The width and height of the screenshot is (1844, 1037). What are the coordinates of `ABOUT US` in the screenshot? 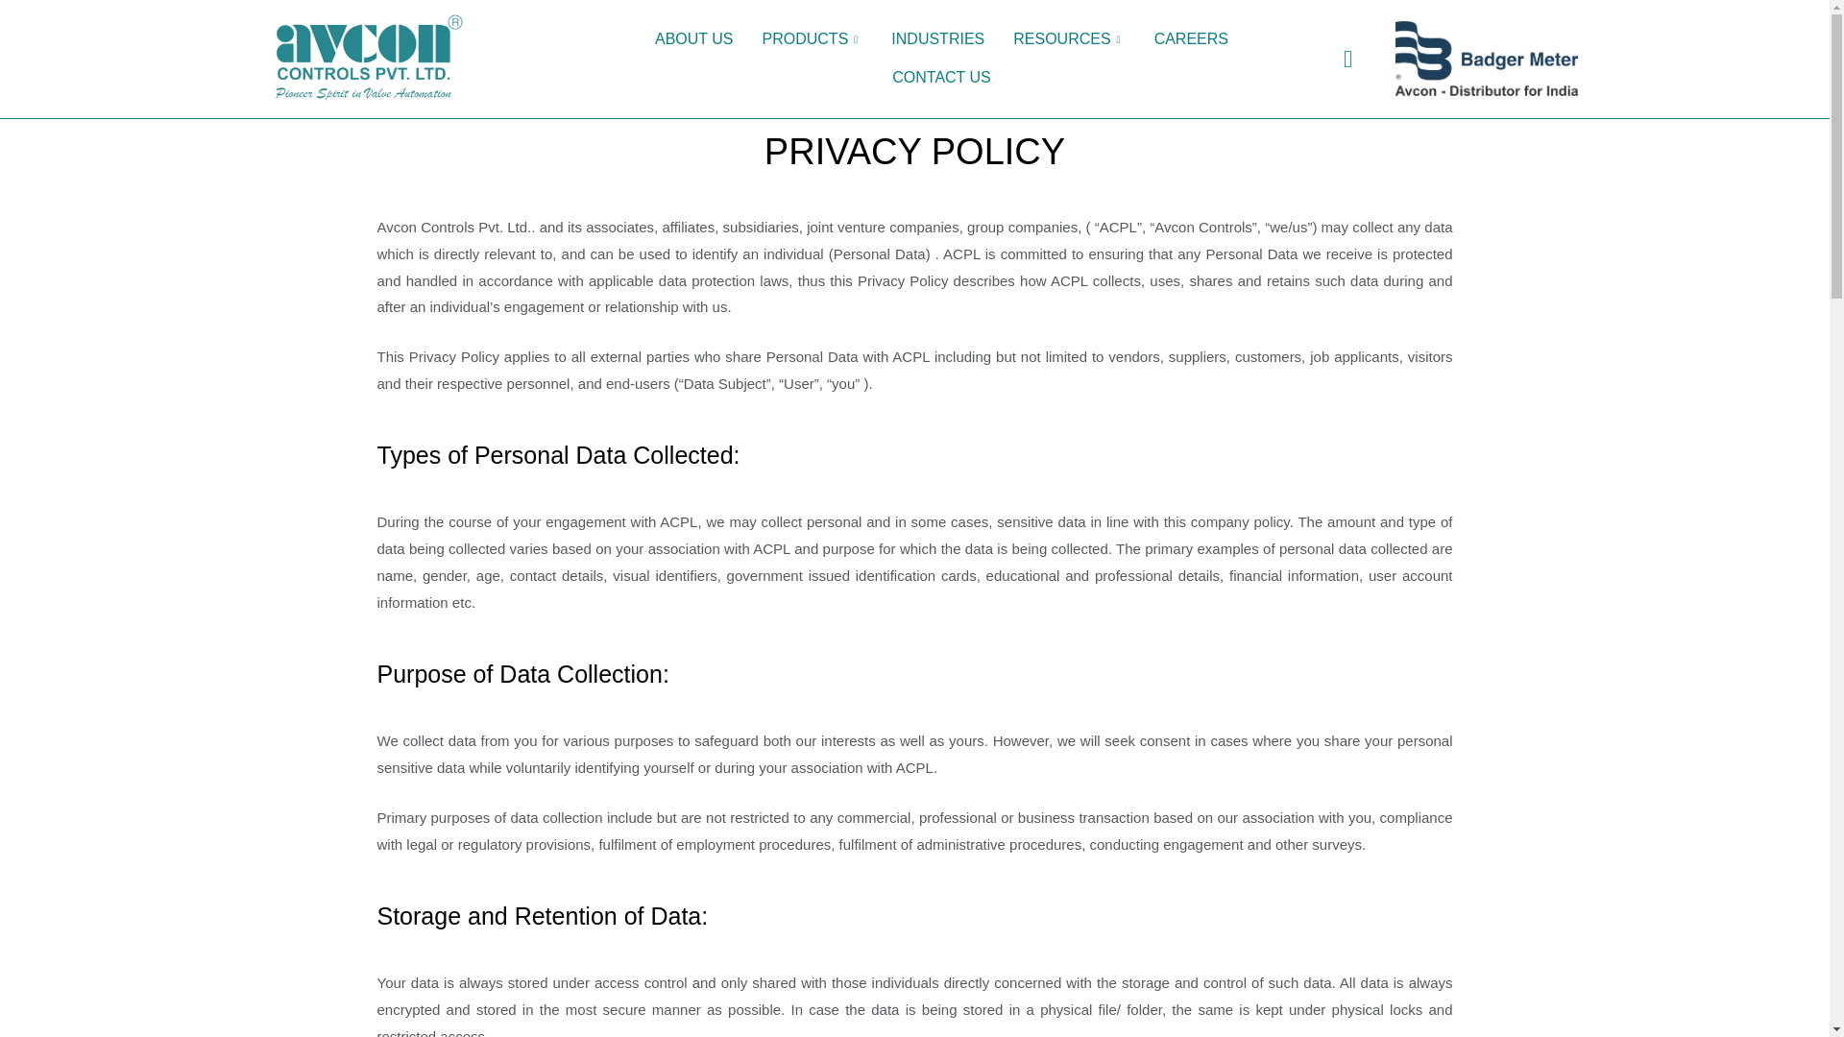 It's located at (693, 38).